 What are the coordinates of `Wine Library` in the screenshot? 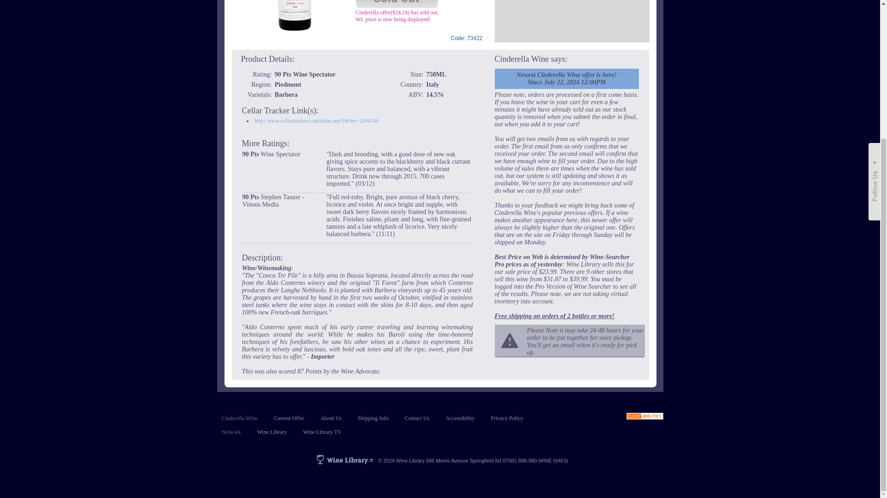 It's located at (272, 432).